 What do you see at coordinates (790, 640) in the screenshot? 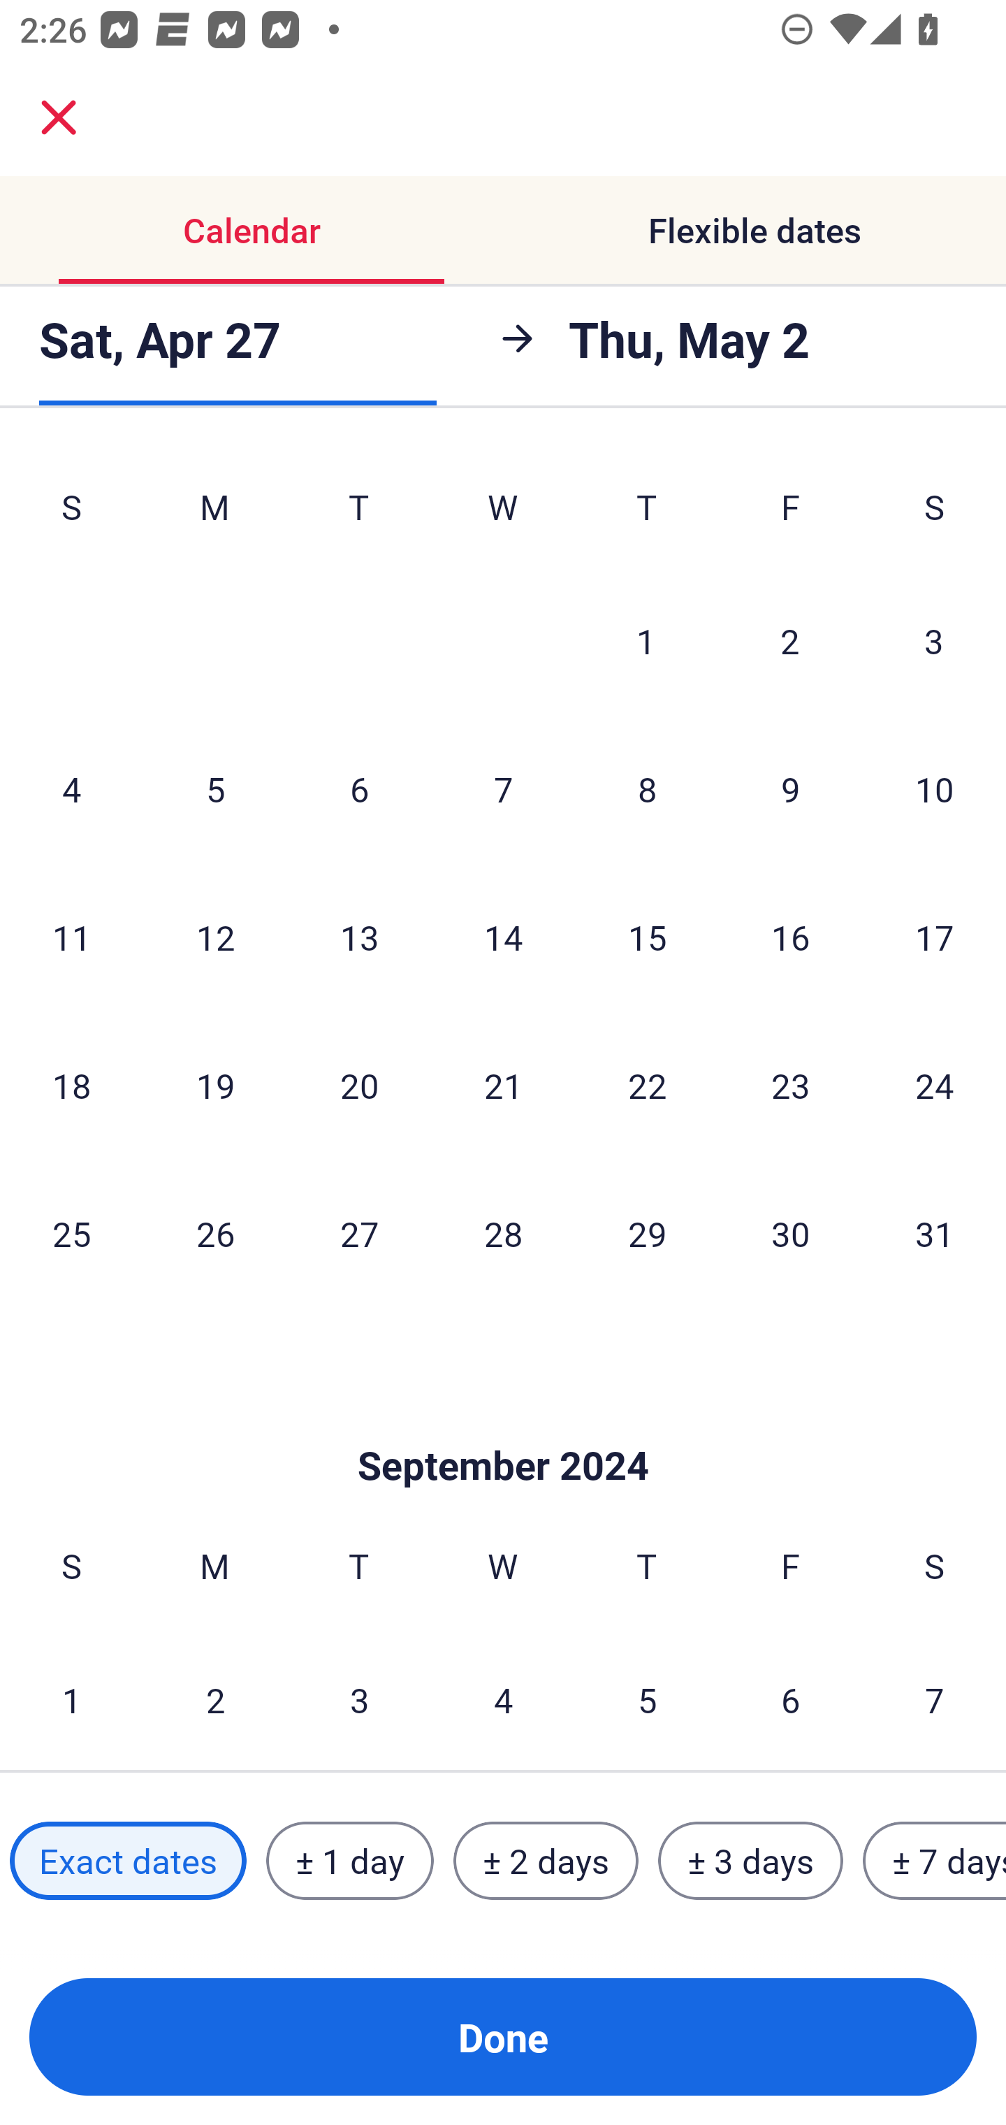
I see `2 Friday, August 2, 2024` at bounding box center [790, 640].